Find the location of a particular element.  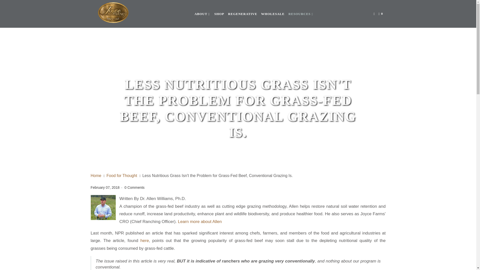

Food for Thought is located at coordinates (122, 175).